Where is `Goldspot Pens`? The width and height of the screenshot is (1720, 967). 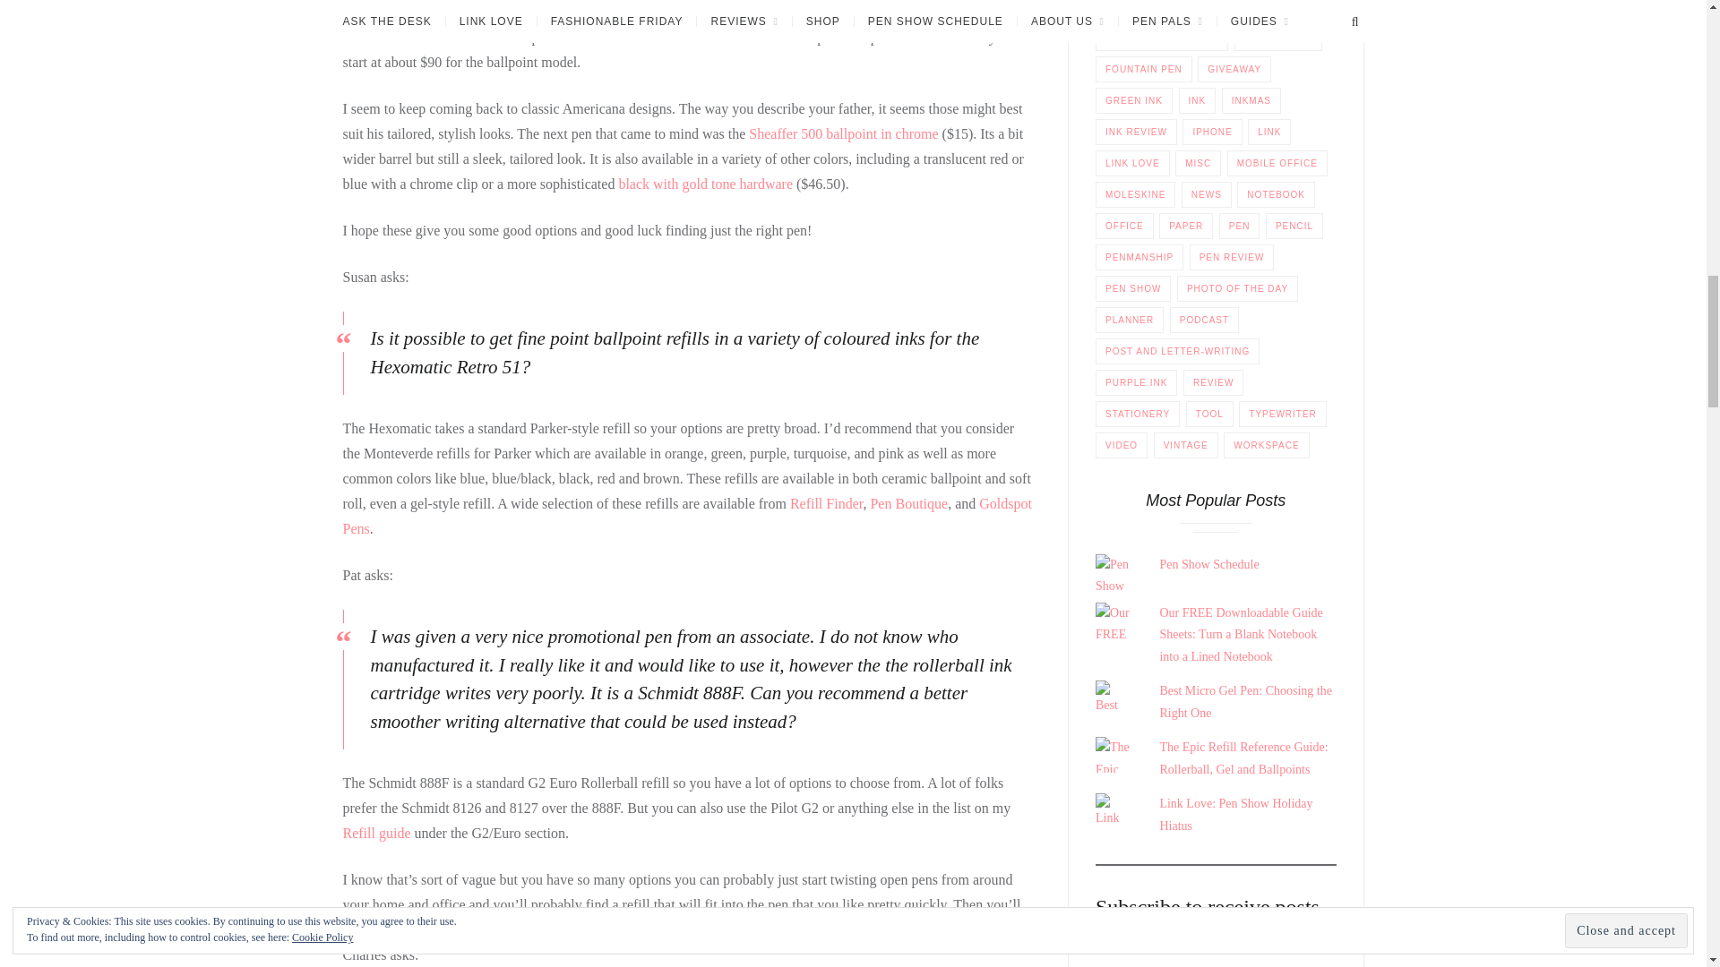 Goldspot Pens is located at coordinates (686, 516).